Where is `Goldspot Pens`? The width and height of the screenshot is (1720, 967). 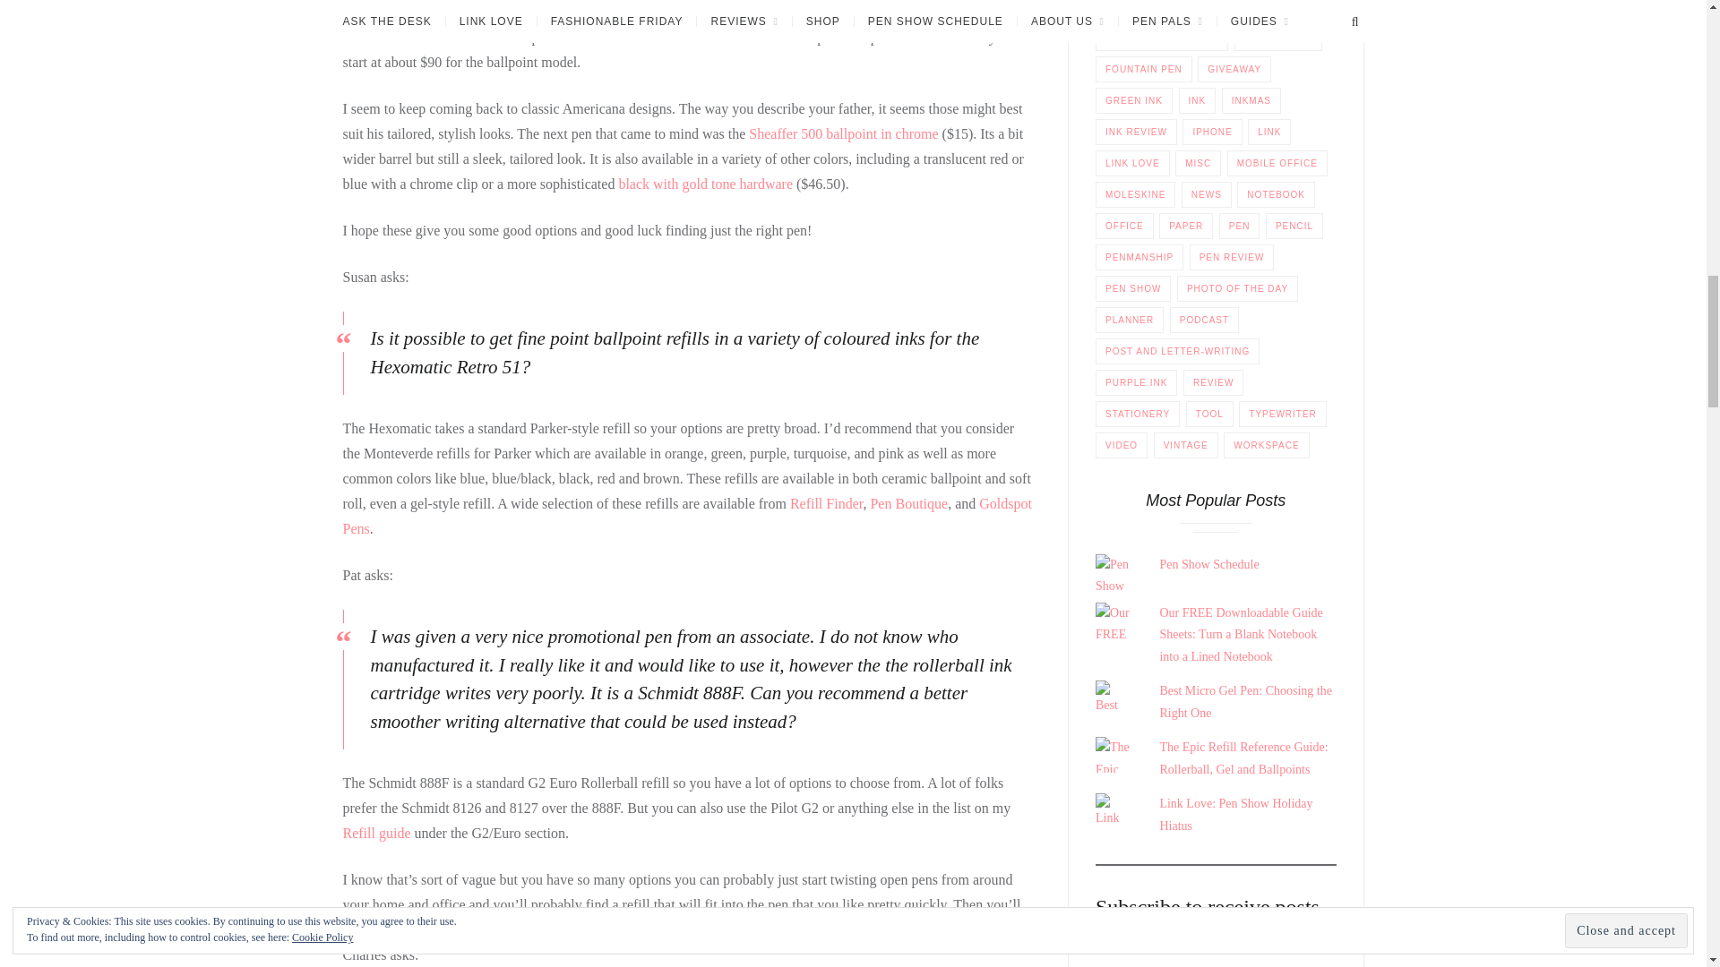 Goldspot Pens is located at coordinates (686, 516).